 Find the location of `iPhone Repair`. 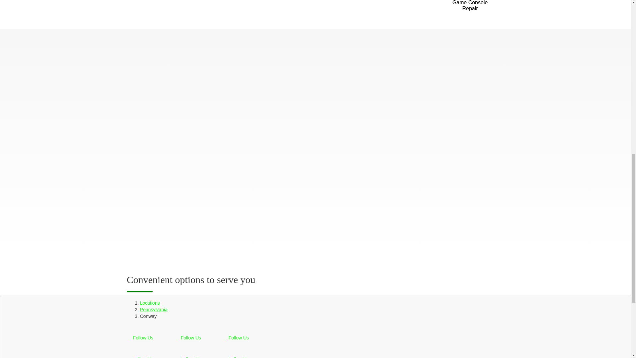

iPhone Repair is located at coordinates (155, 8).